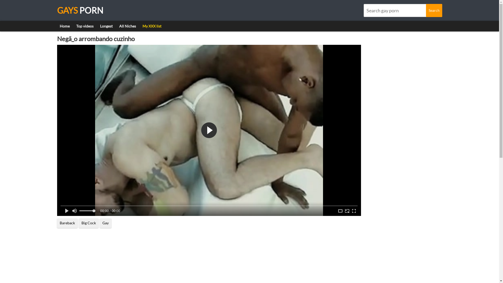  What do you see at coordinates (85, 26) in the screenshot?
I see `Top videos` at bounding box center [85, 26].